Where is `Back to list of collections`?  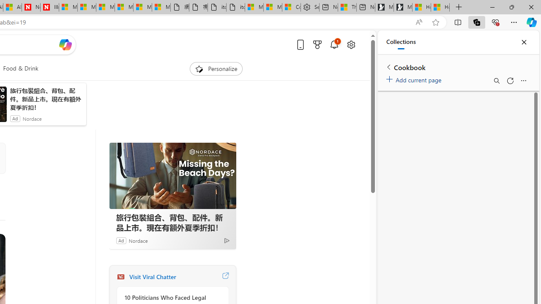 Back to list of collections is located at coordinates (389, 67).